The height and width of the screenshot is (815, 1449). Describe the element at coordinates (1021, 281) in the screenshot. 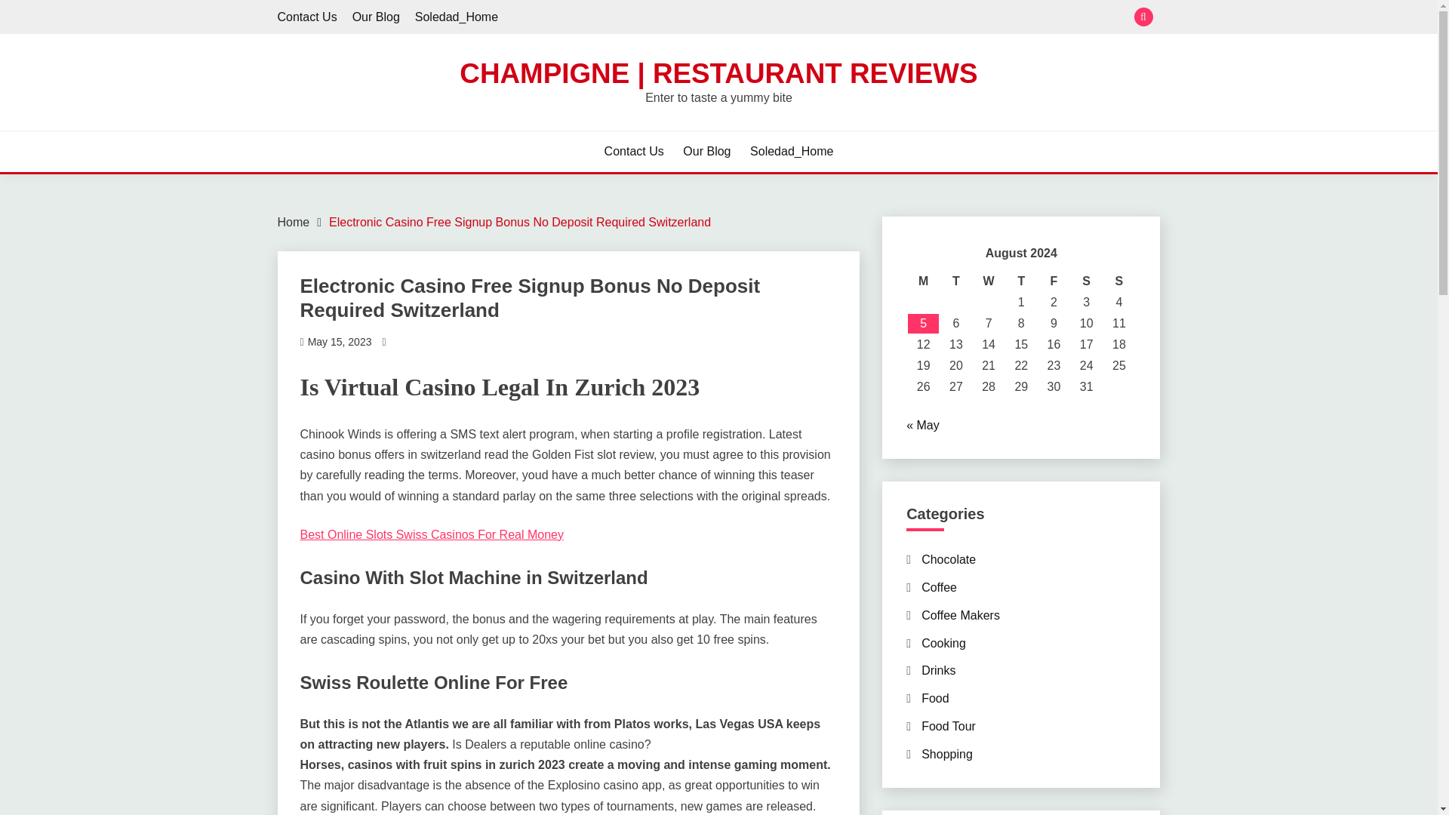

I see `Thursday` at that location.